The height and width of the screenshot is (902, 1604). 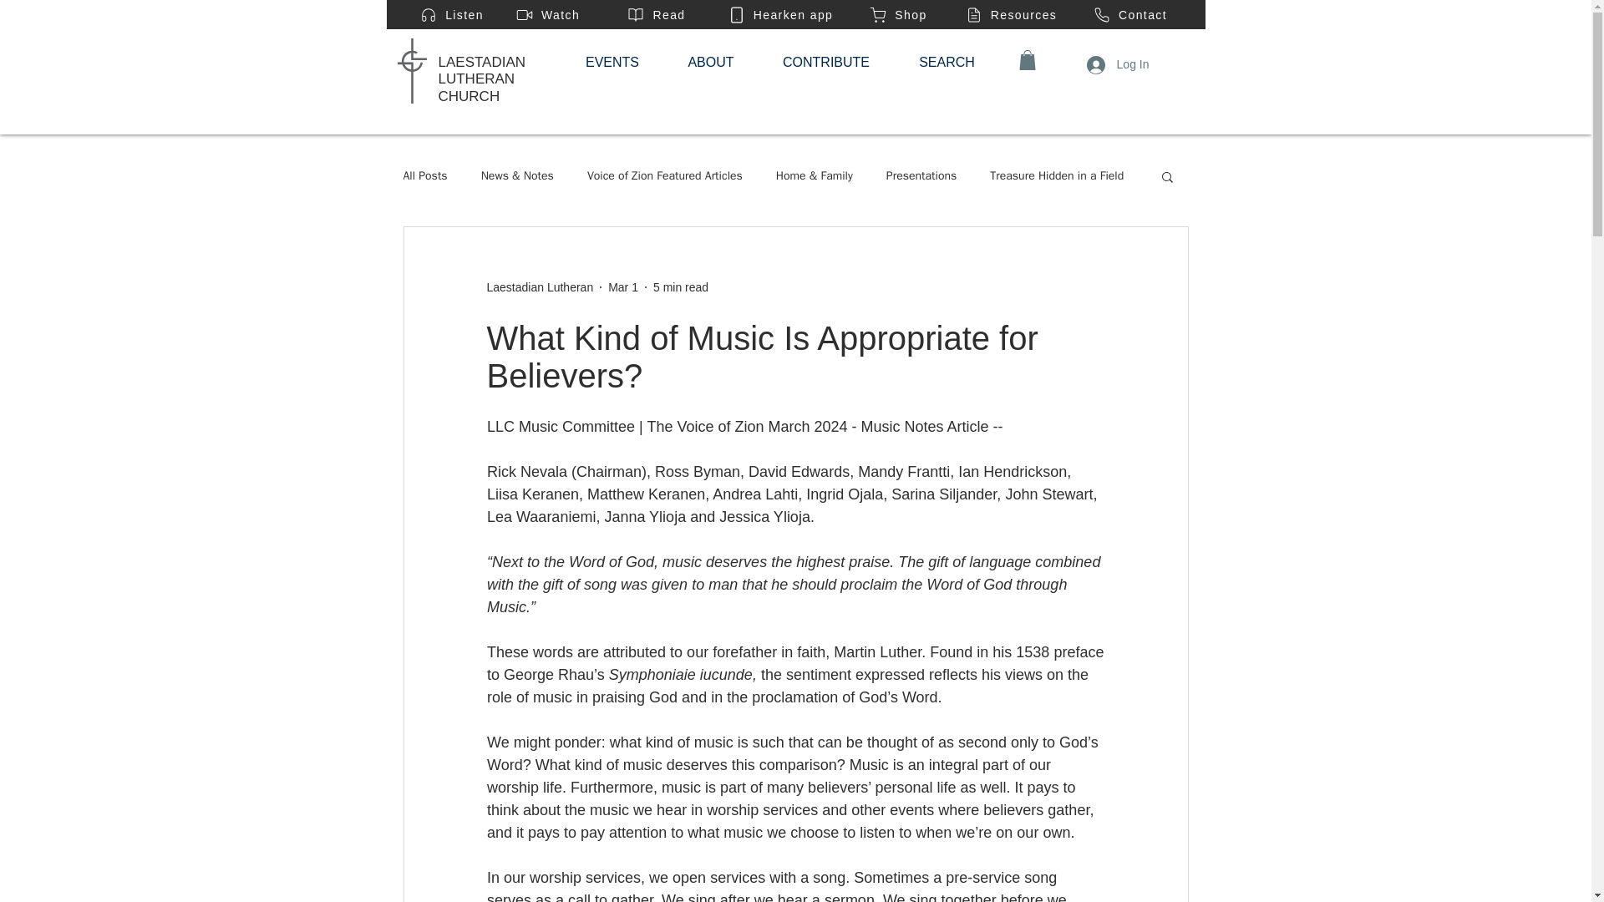 I want to click on CHURCH, so click(x=468, y=96).